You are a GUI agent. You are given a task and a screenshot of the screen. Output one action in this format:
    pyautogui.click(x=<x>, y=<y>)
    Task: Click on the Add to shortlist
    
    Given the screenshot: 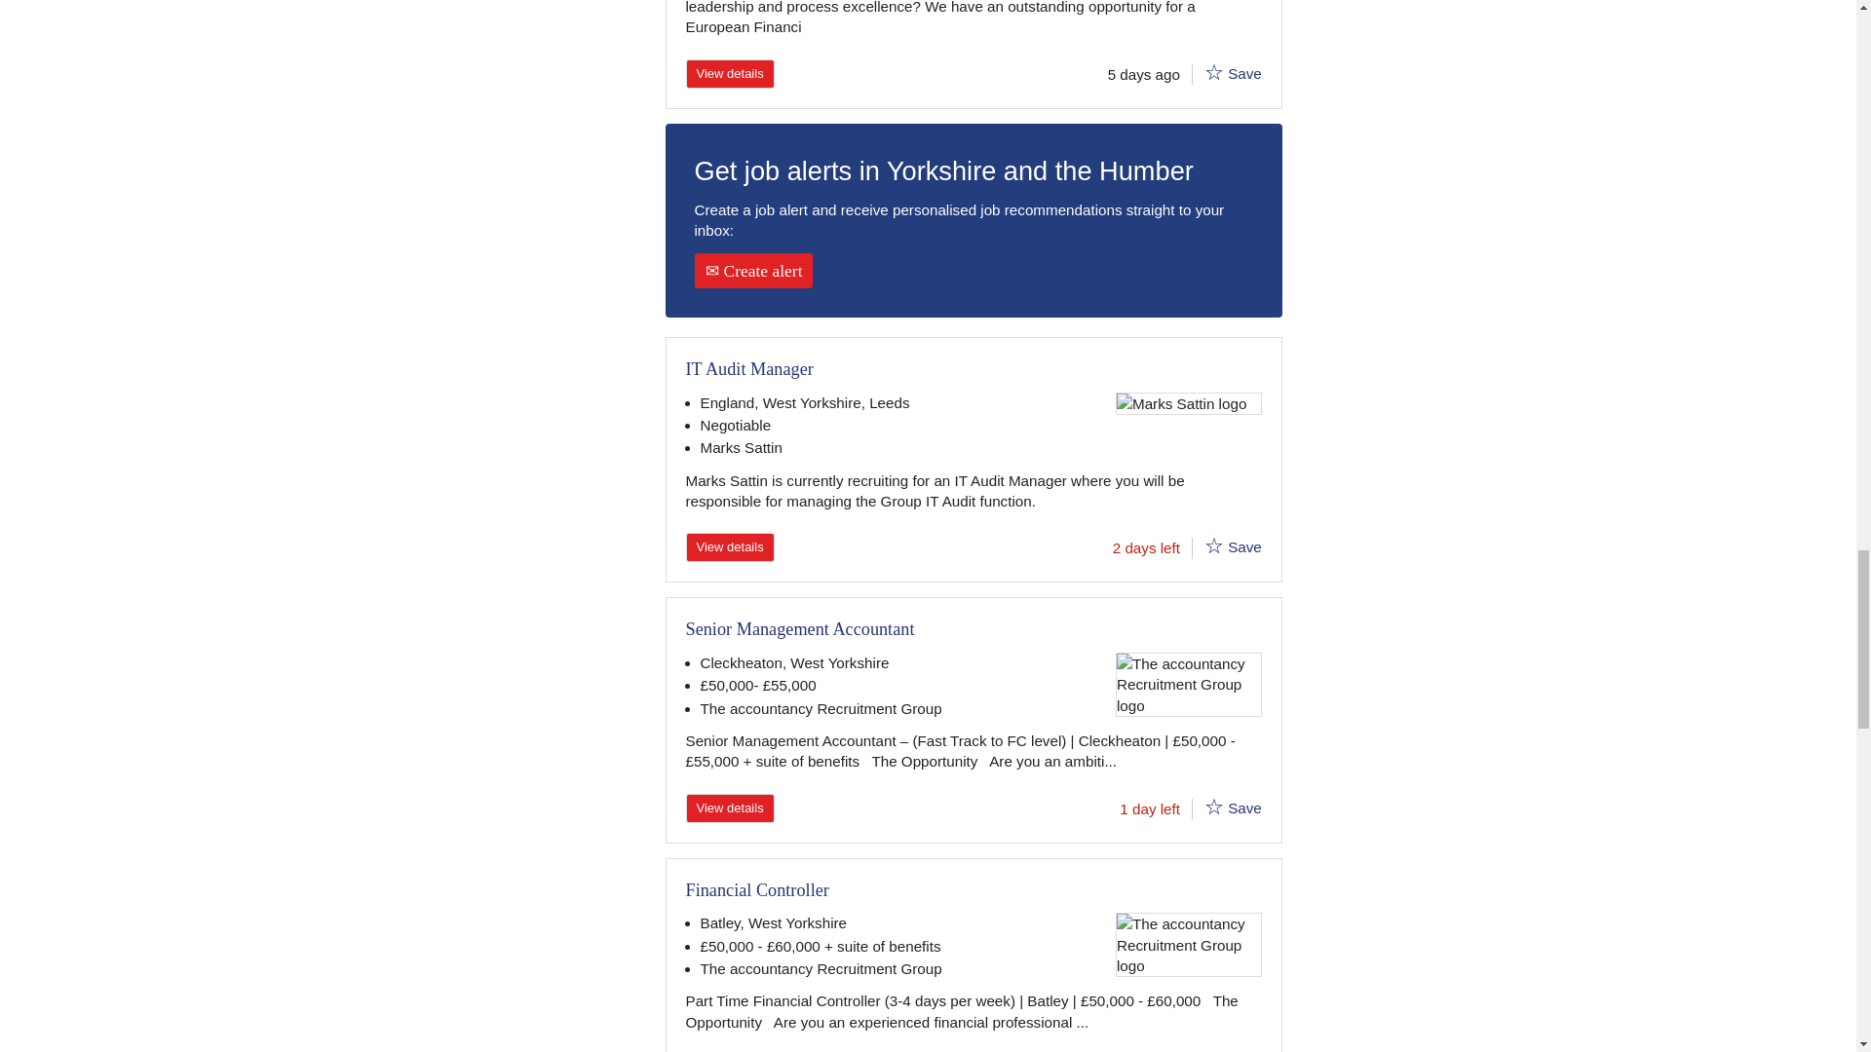 What is the action you would take?
    pyautogui.click(x=1214, y=72)
    